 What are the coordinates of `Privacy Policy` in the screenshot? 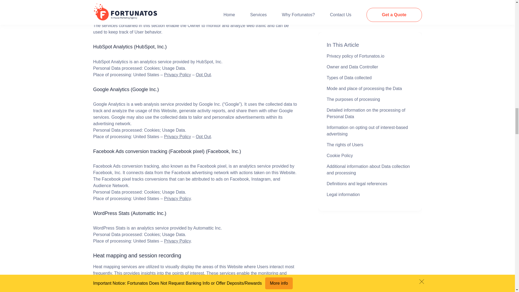 It's located at (177, 75).